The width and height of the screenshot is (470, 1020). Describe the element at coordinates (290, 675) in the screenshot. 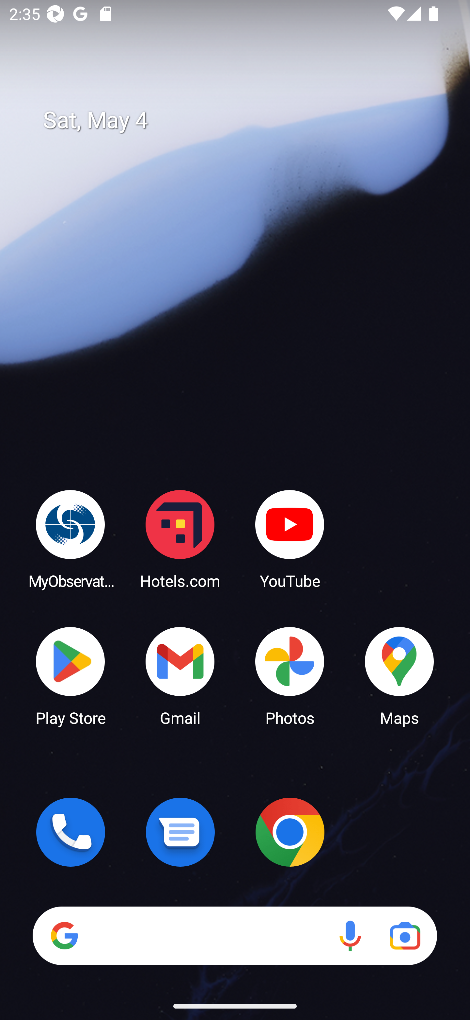

I see `Photos` at that location.